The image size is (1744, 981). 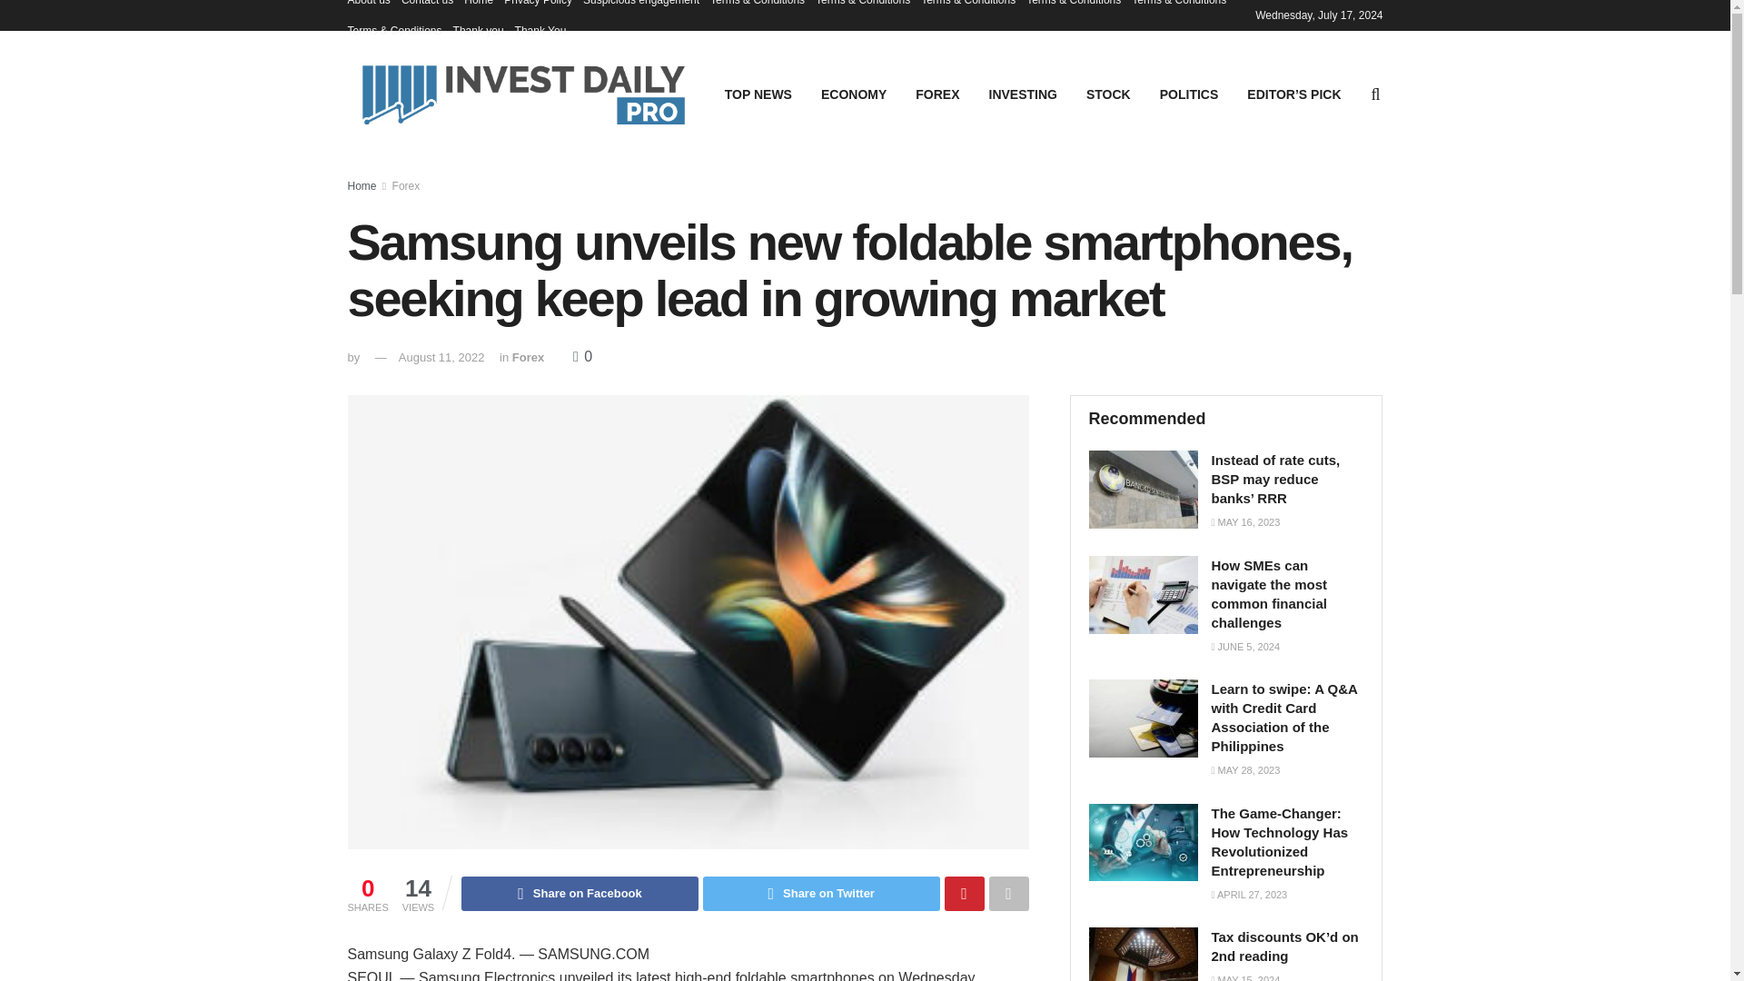 What do you see at coordinates (854, 94) in the screenshot?
I see `ECONOMY` at bounding box center [854, 94].